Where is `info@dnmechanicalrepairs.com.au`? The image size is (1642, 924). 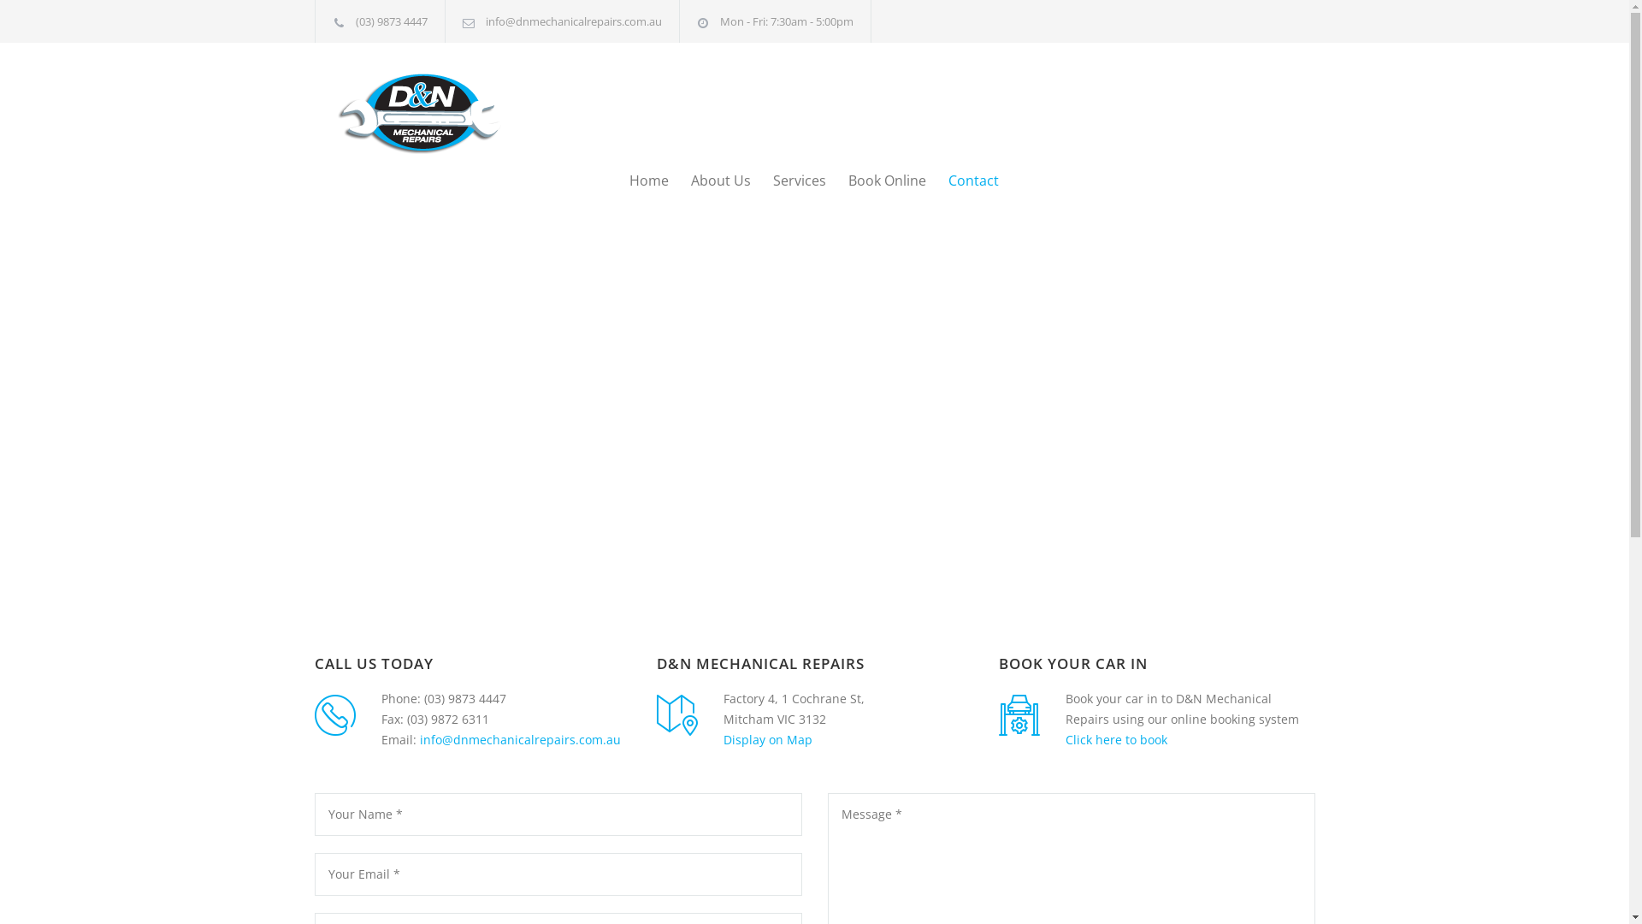
info@dnmechanicalrepairs.com.au is located at coordinates (519, 739).